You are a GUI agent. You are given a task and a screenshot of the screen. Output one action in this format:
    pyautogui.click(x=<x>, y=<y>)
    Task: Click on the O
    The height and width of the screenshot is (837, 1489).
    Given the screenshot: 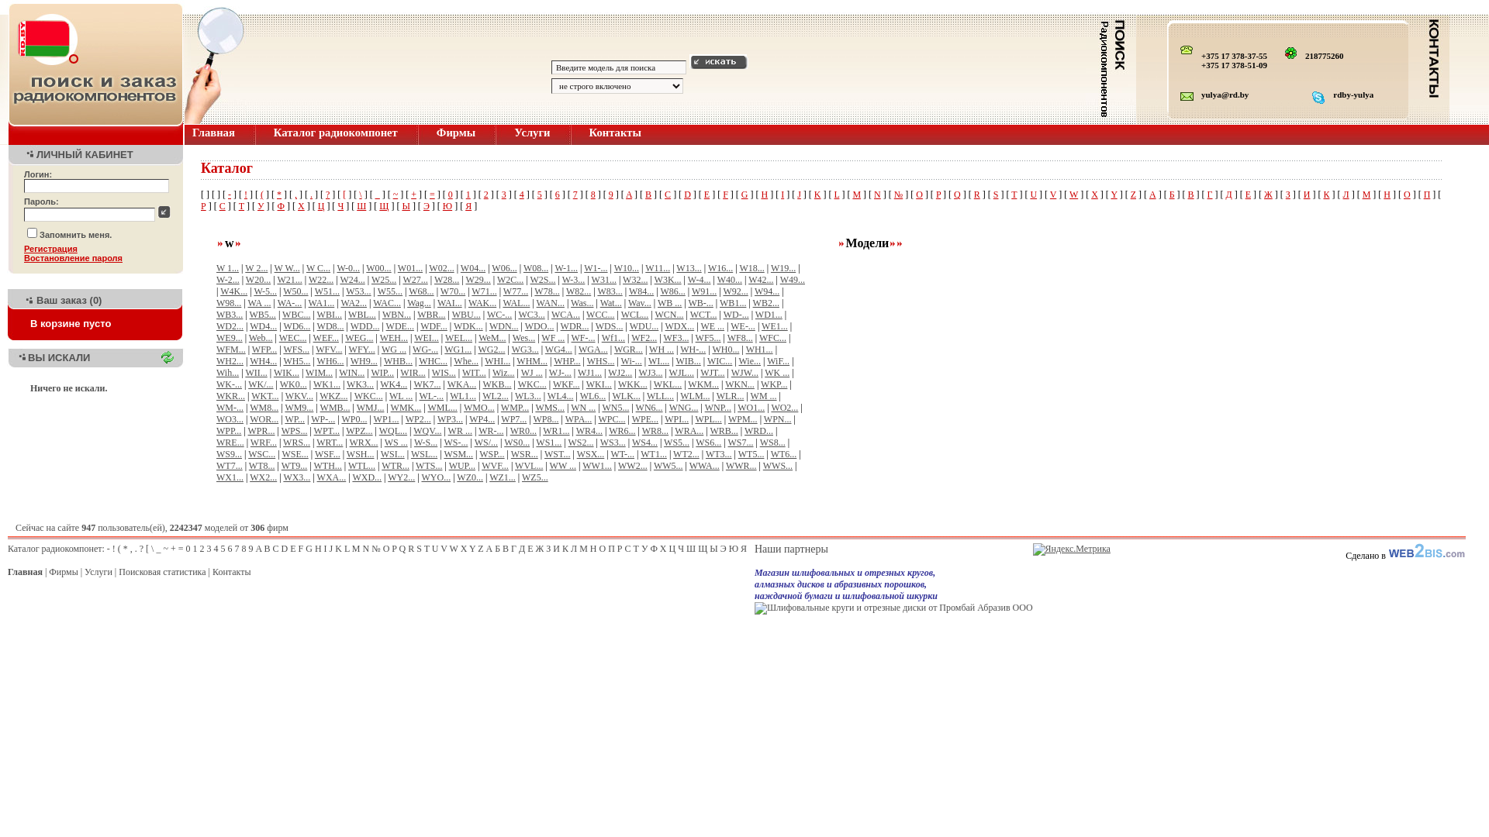 What is the action you would take?
    pyautogui.click(x=386, y=549)
    